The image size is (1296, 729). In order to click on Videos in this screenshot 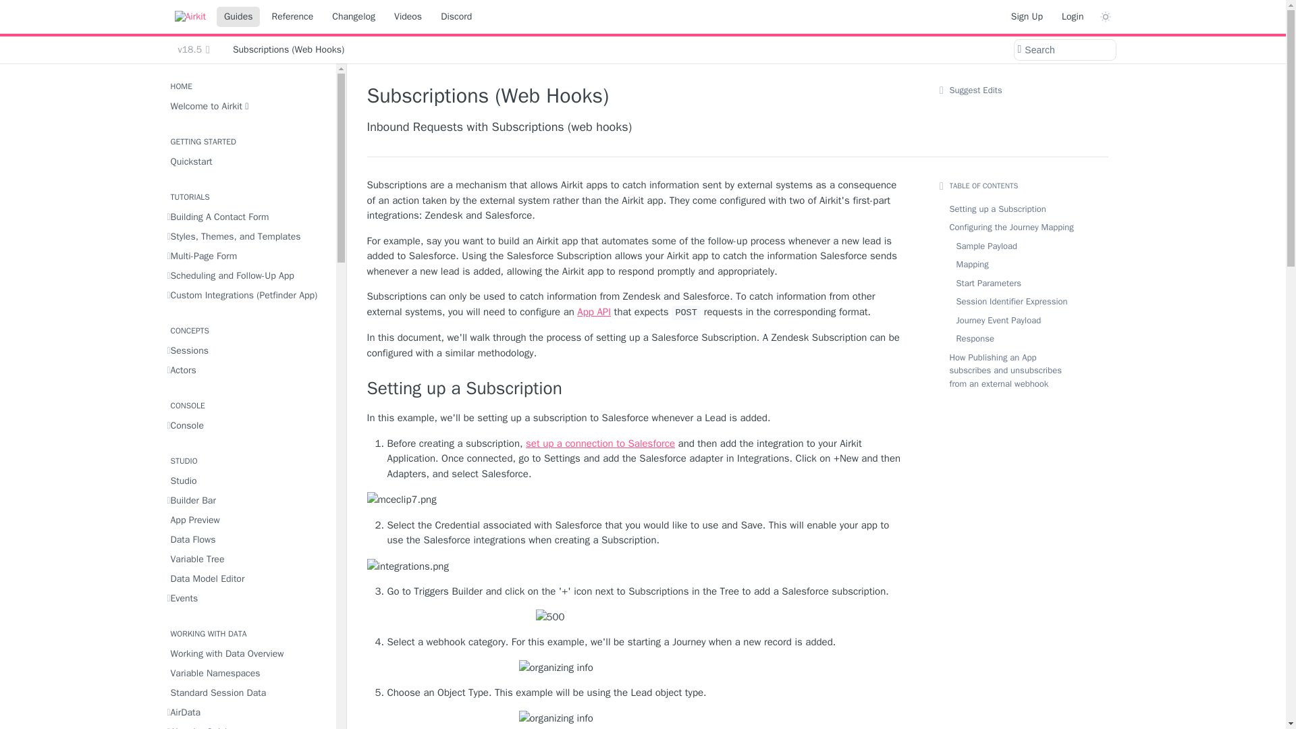, I will do `click(408, 16)`.